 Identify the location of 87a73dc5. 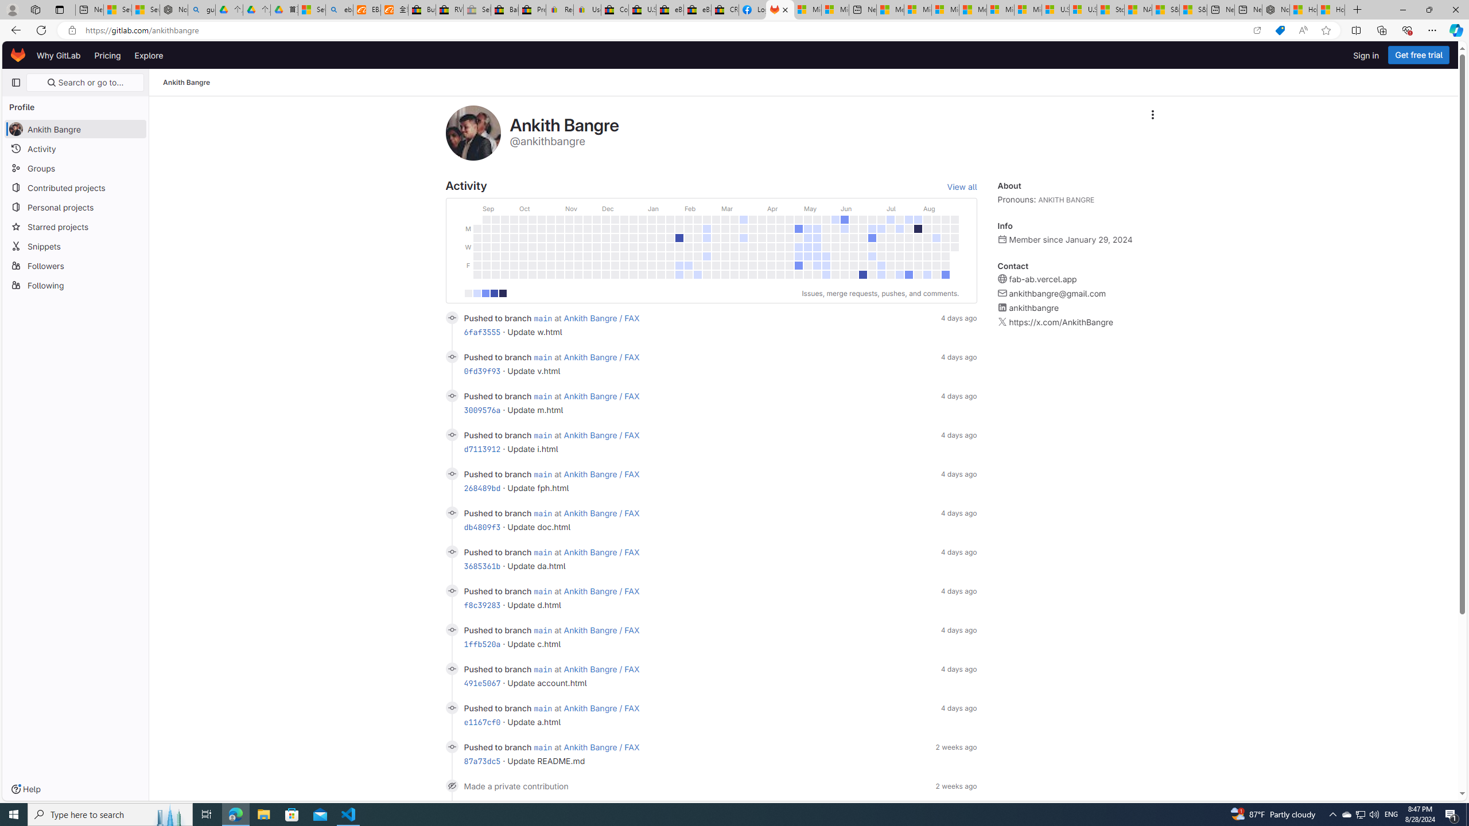
(482, 761).